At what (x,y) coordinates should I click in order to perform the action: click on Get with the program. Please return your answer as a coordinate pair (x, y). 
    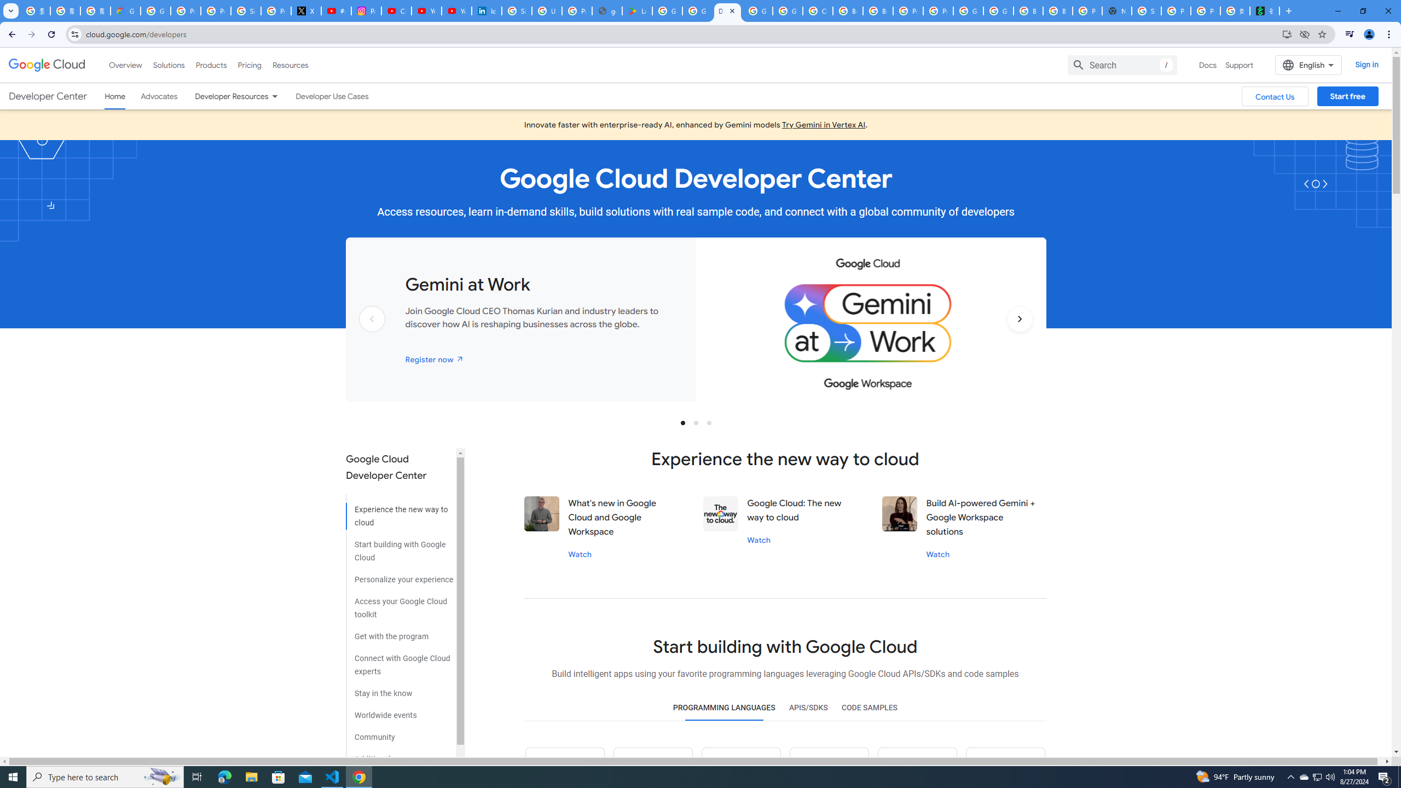
    Looking at the image, I should click on (400, 633).